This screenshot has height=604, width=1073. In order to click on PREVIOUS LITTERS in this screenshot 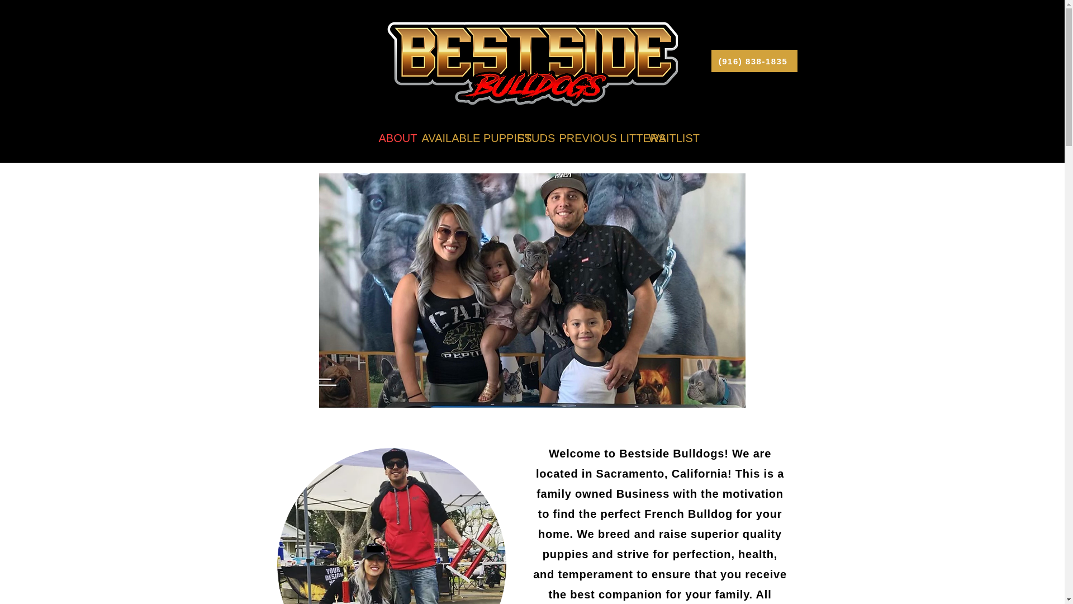, I will do `click(596, 138)`.